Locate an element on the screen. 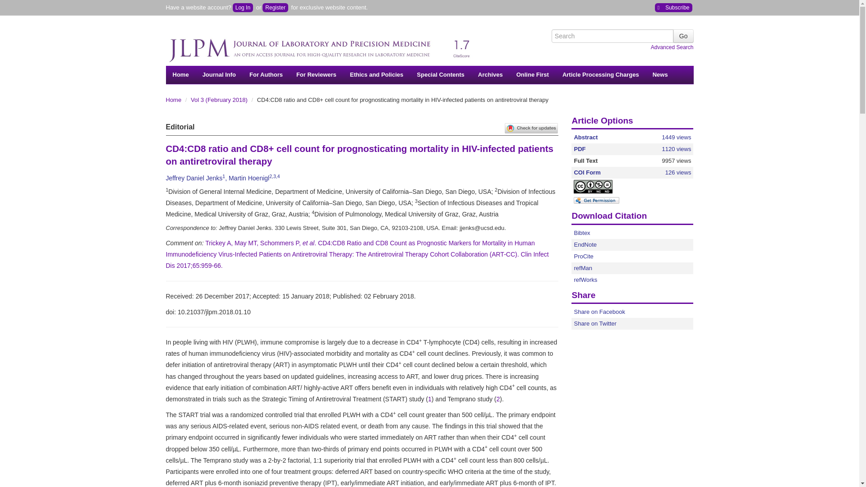  Home is located at coordinates (180, 74).